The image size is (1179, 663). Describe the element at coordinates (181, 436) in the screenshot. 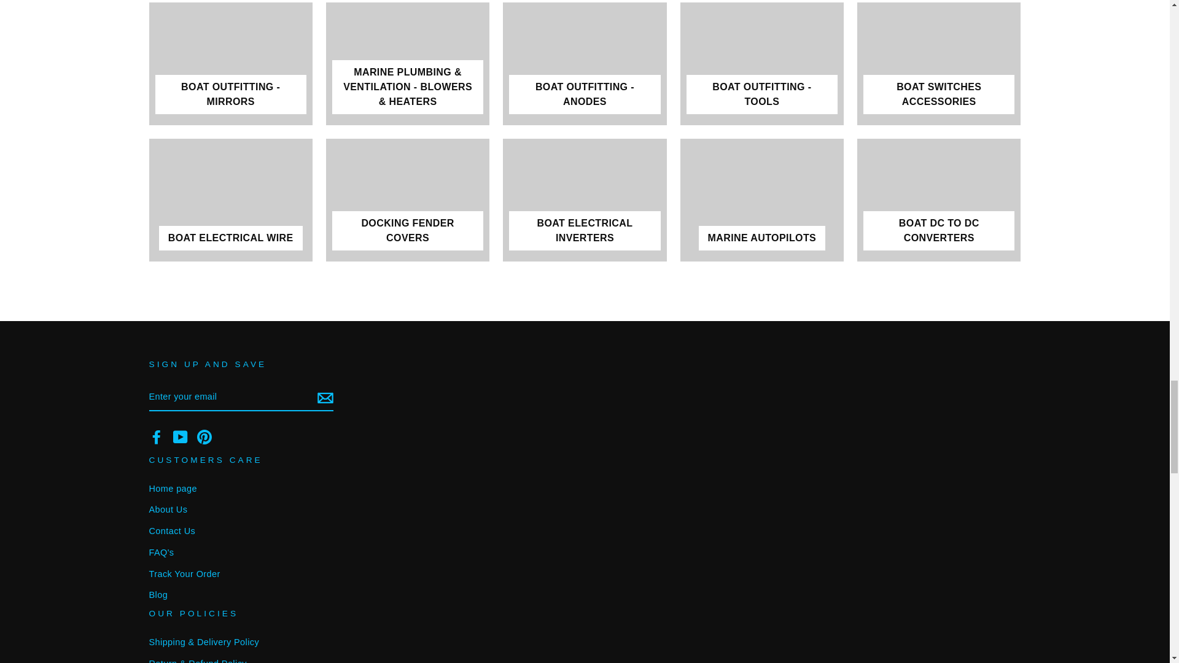

I see `Themarineking.com on YouTube` at that location.